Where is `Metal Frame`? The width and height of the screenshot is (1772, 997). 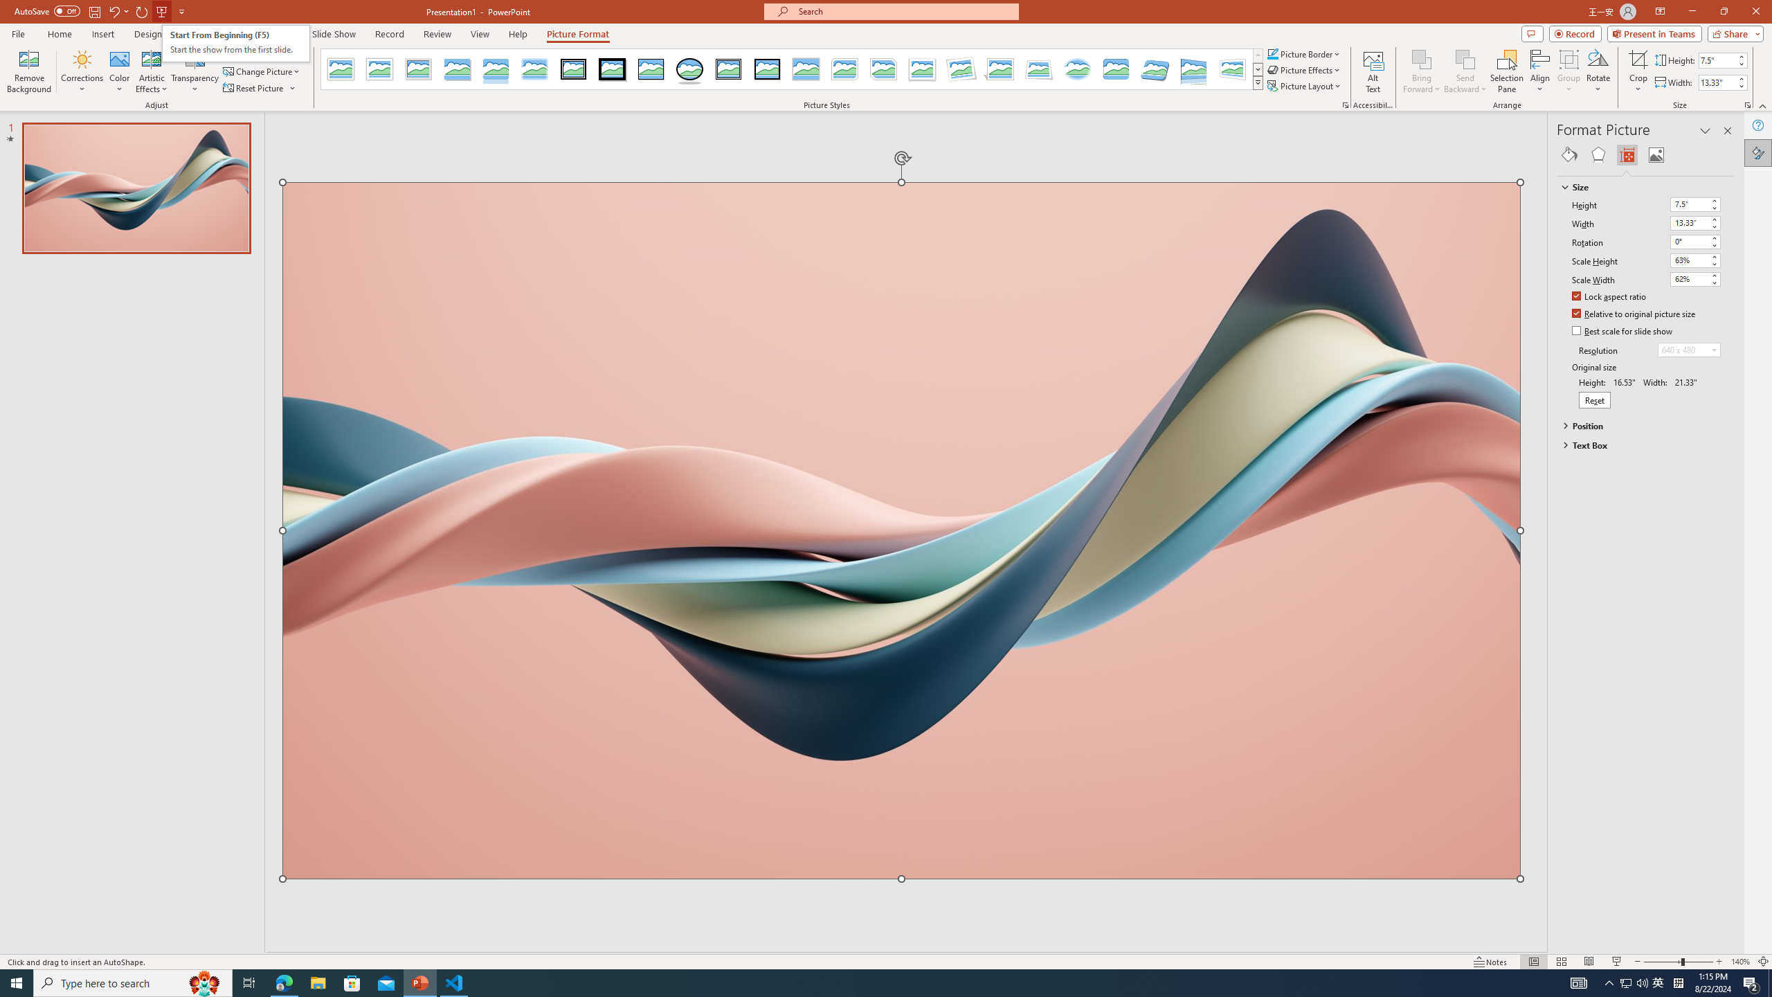
Metal Frame is located at coordinates (418, 69).